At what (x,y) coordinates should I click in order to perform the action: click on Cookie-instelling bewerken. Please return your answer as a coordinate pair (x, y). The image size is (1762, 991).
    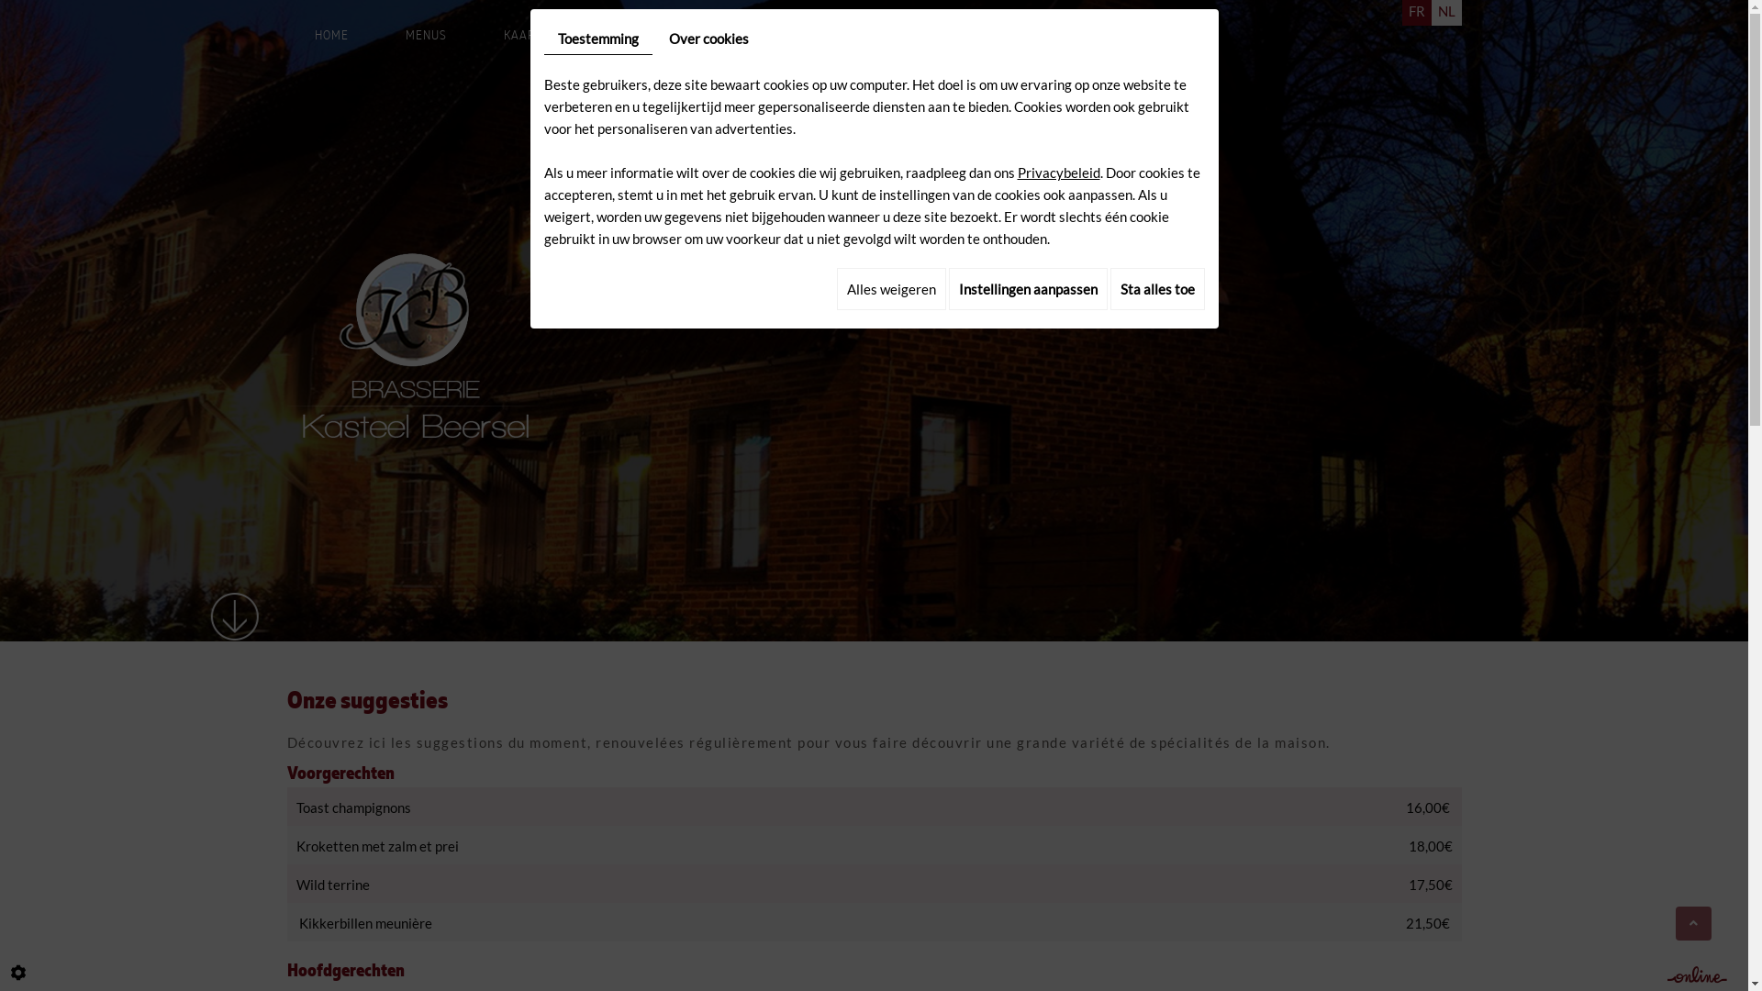
    Looking at the image, I should click on (18, 973).